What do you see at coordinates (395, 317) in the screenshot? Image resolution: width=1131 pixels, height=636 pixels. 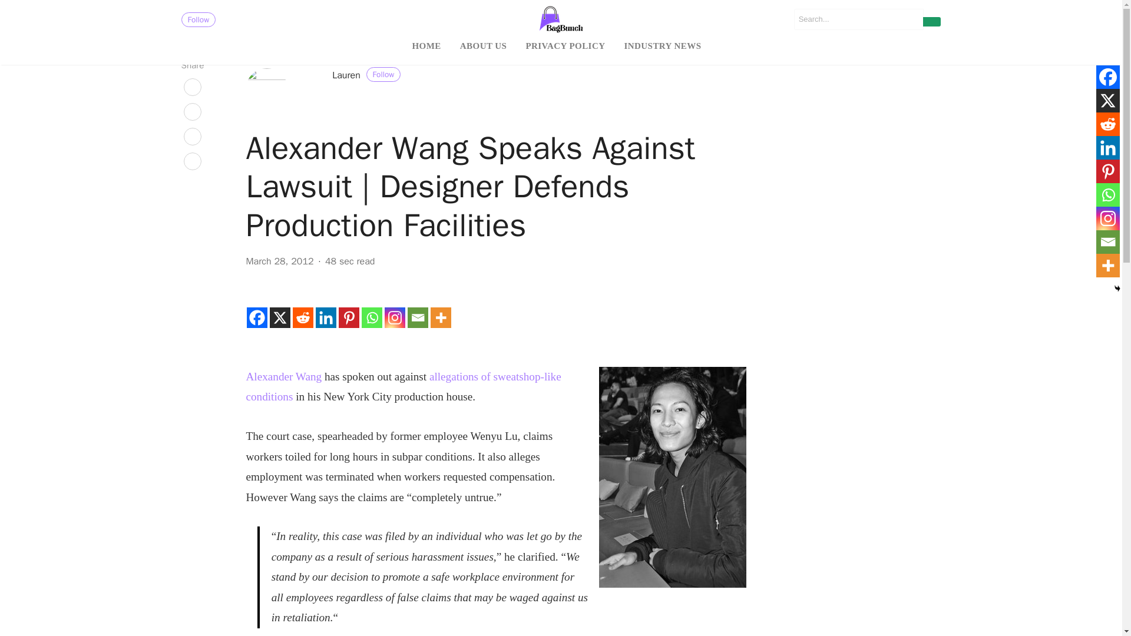 I see `Instagram` at bounding box center [395, 317].